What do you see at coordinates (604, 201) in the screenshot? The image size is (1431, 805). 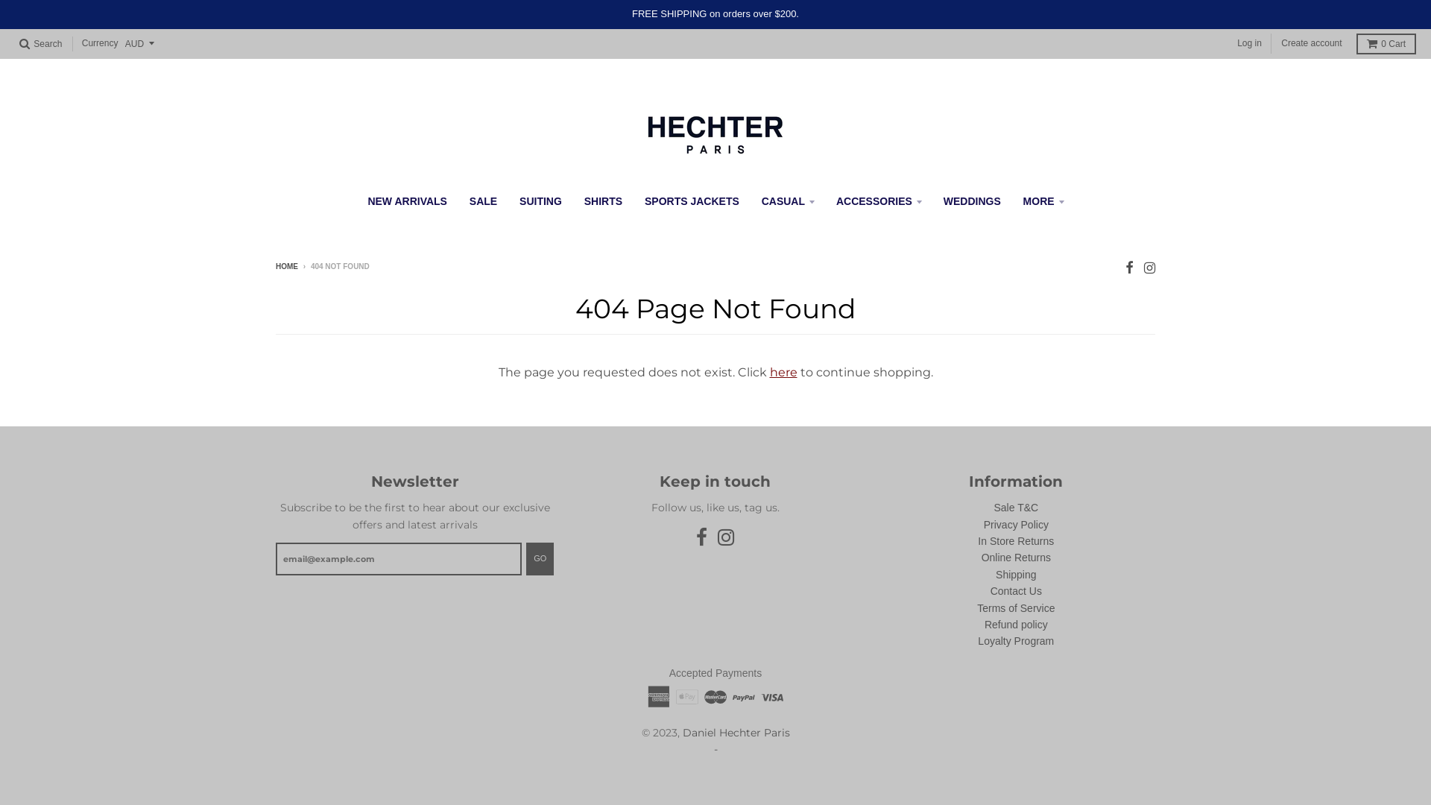 I see `SHIRTS` at bounding box center [604, 201].